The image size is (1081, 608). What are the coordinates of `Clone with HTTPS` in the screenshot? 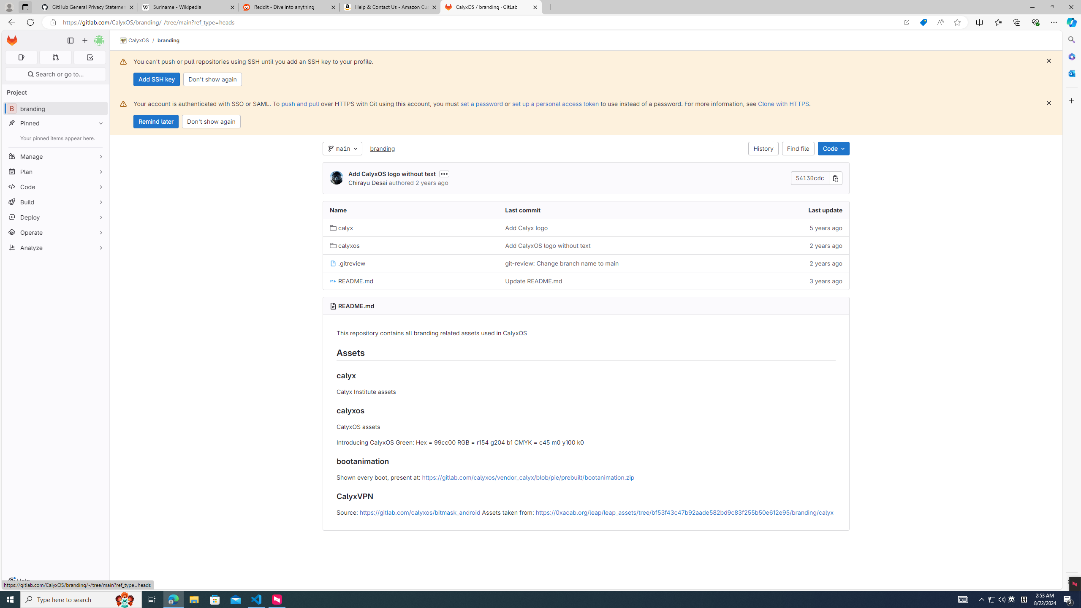 It's located at (783, 103).